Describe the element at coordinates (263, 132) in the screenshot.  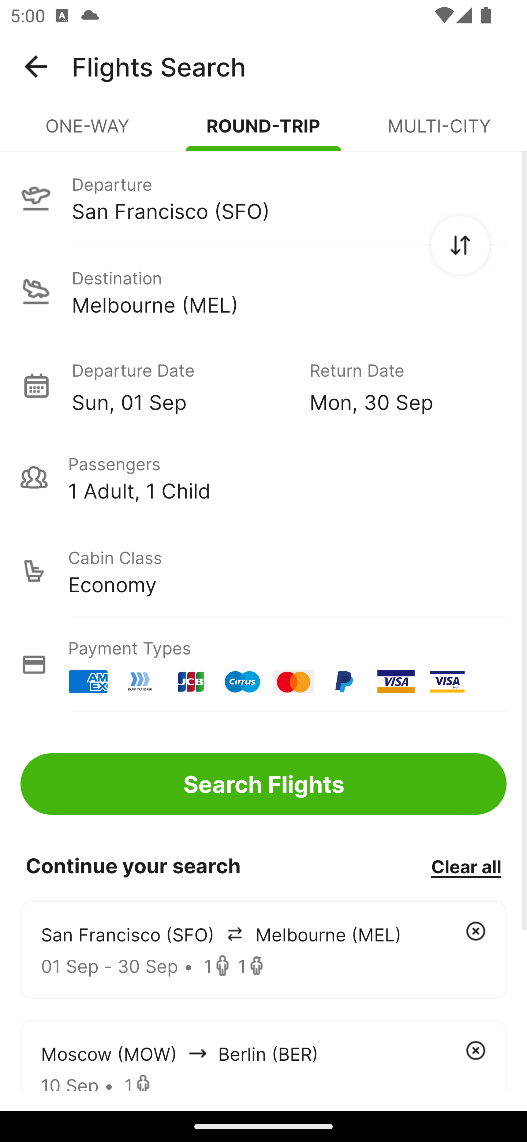
I see `ROUND-TRIP` at that location.